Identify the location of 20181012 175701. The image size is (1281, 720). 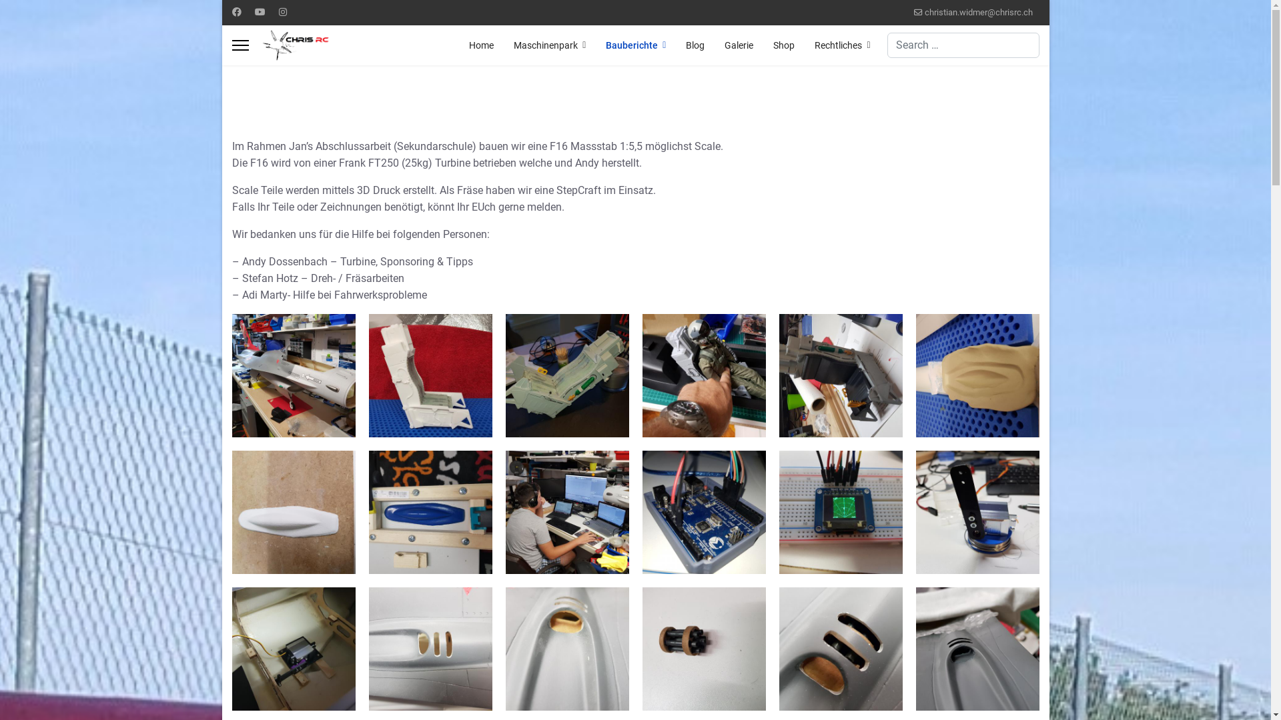
(703, 376).